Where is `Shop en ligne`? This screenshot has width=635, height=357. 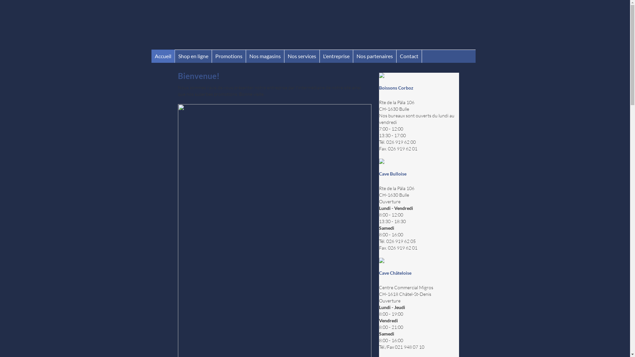
Shop en ligne is located at coordinates (193, 56).